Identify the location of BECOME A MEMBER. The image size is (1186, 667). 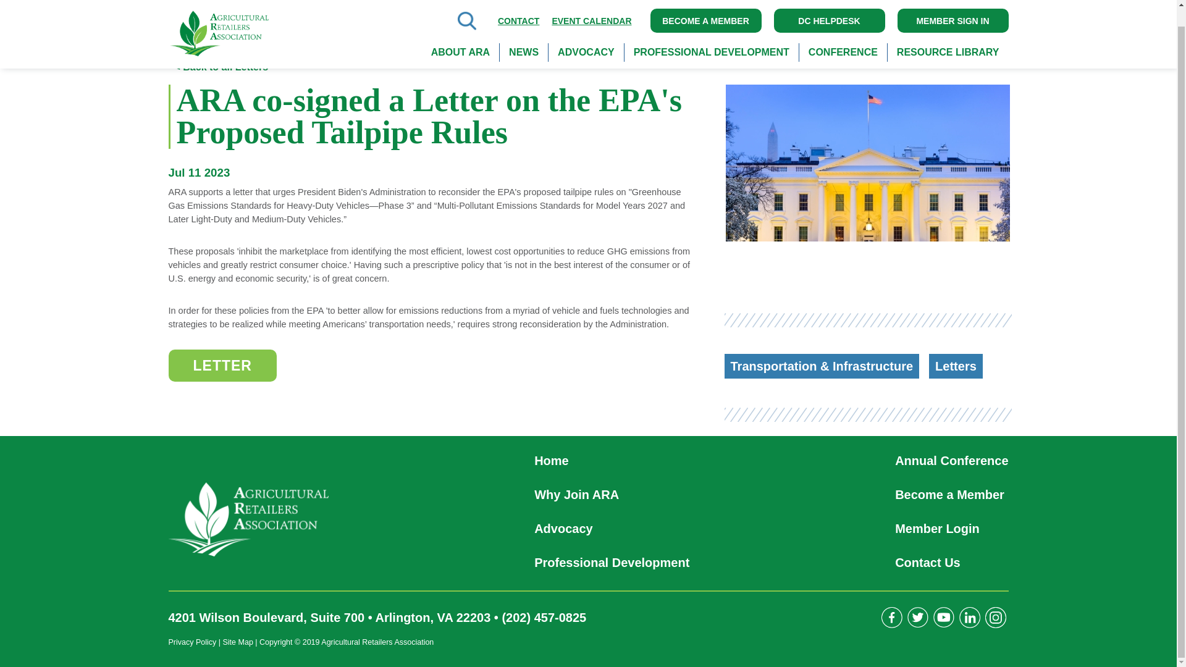
(705, 14).